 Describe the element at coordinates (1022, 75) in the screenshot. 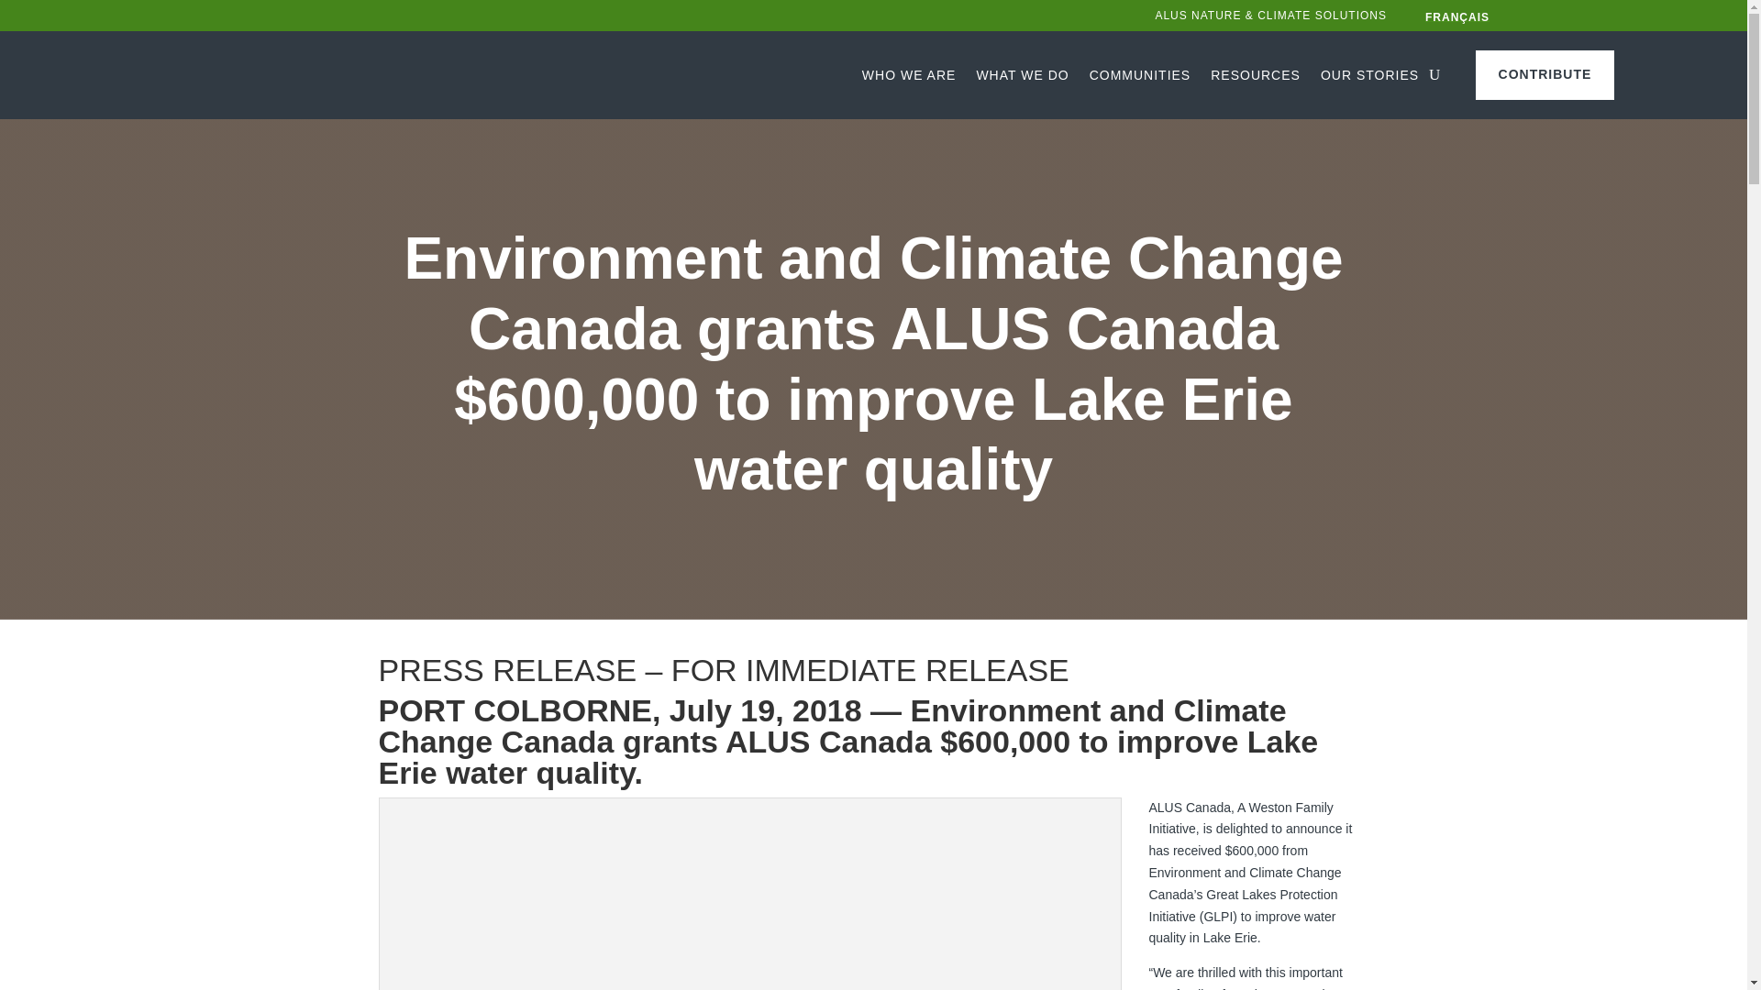

I see `WHAT WE DO` at that location.